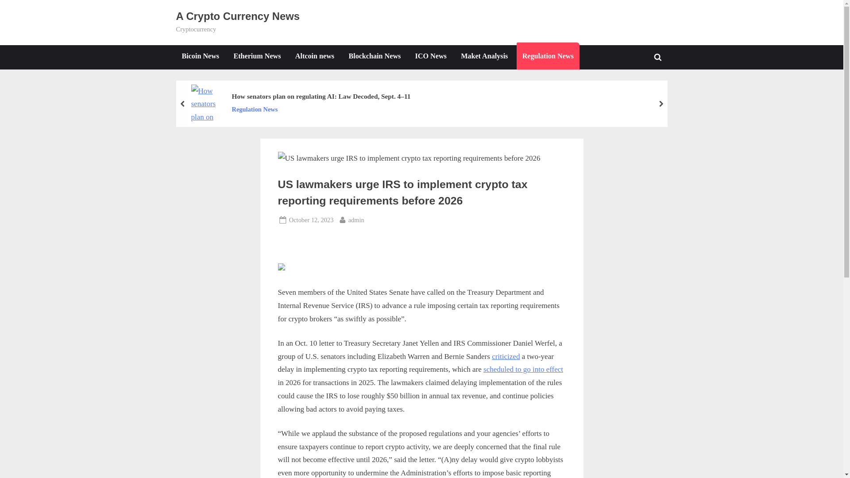 Image resolution: width=850 pixels, height=478 pixels. I want to click on ICO News, so click(431, 57).